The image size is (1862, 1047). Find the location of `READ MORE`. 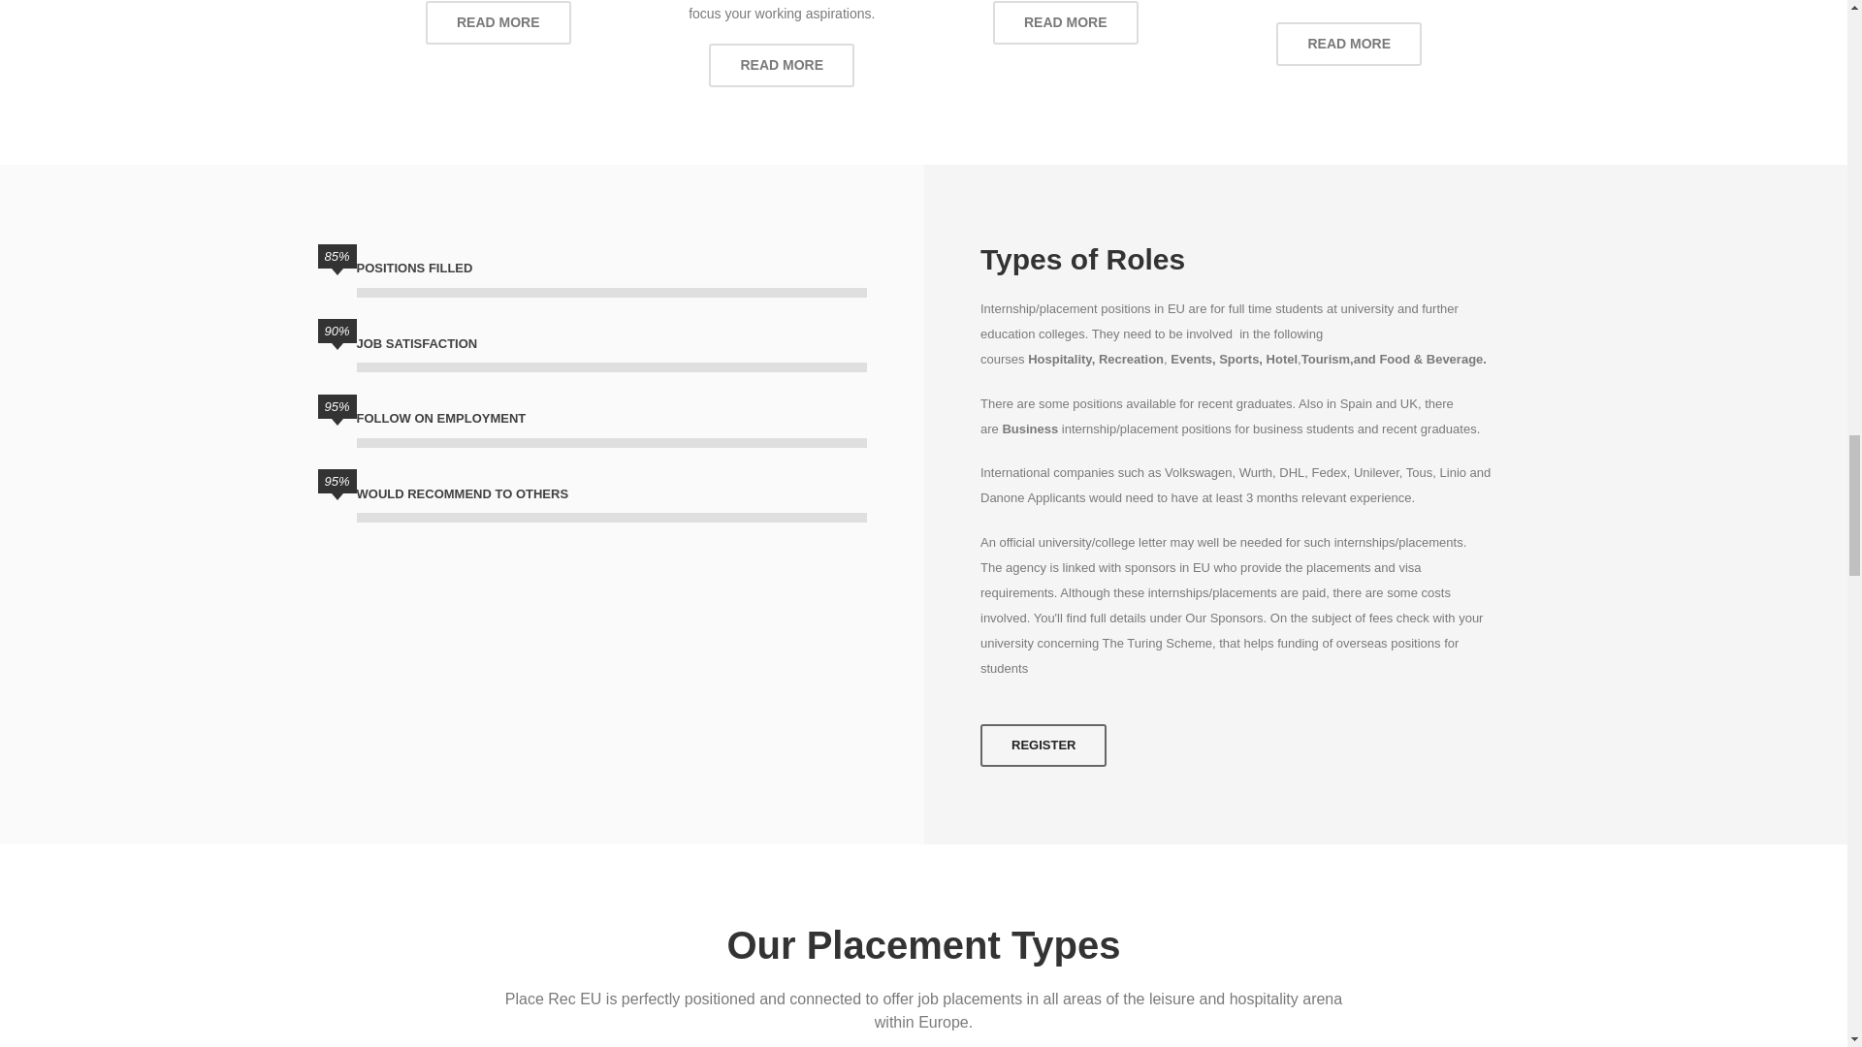

READ MORE is located at coordinates (782, 65).